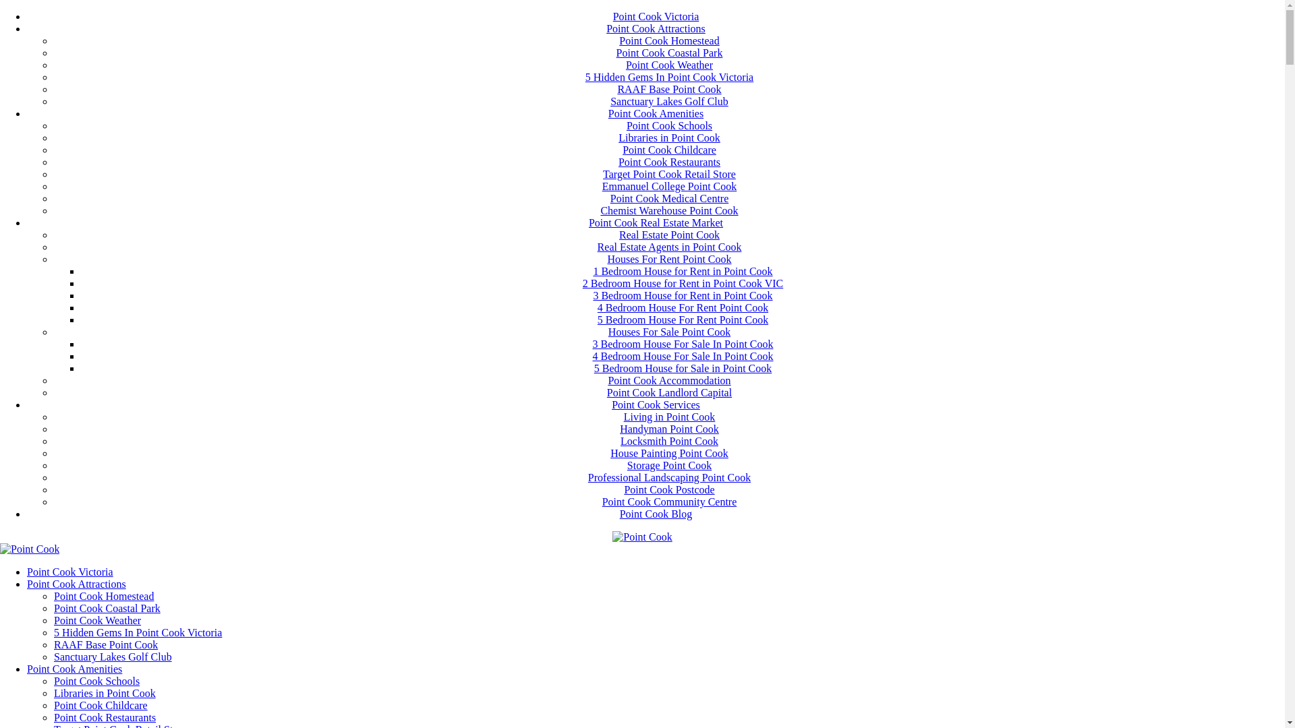  Describe the element at coordinates (97, 681) in the screenshot. I see `Point Cook Schools` at that location.